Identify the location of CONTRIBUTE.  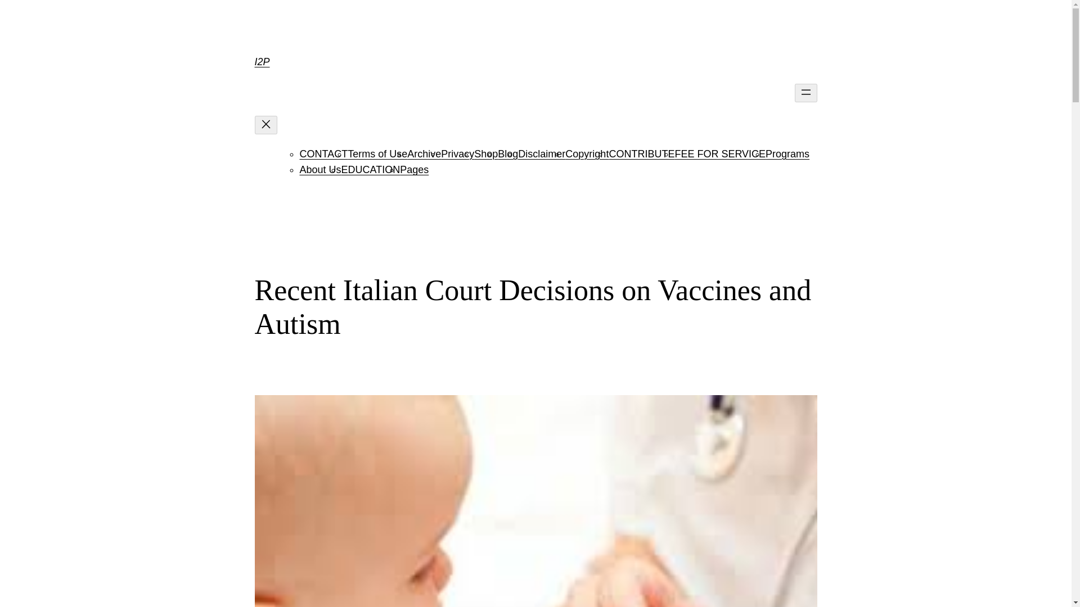
(641, 154).